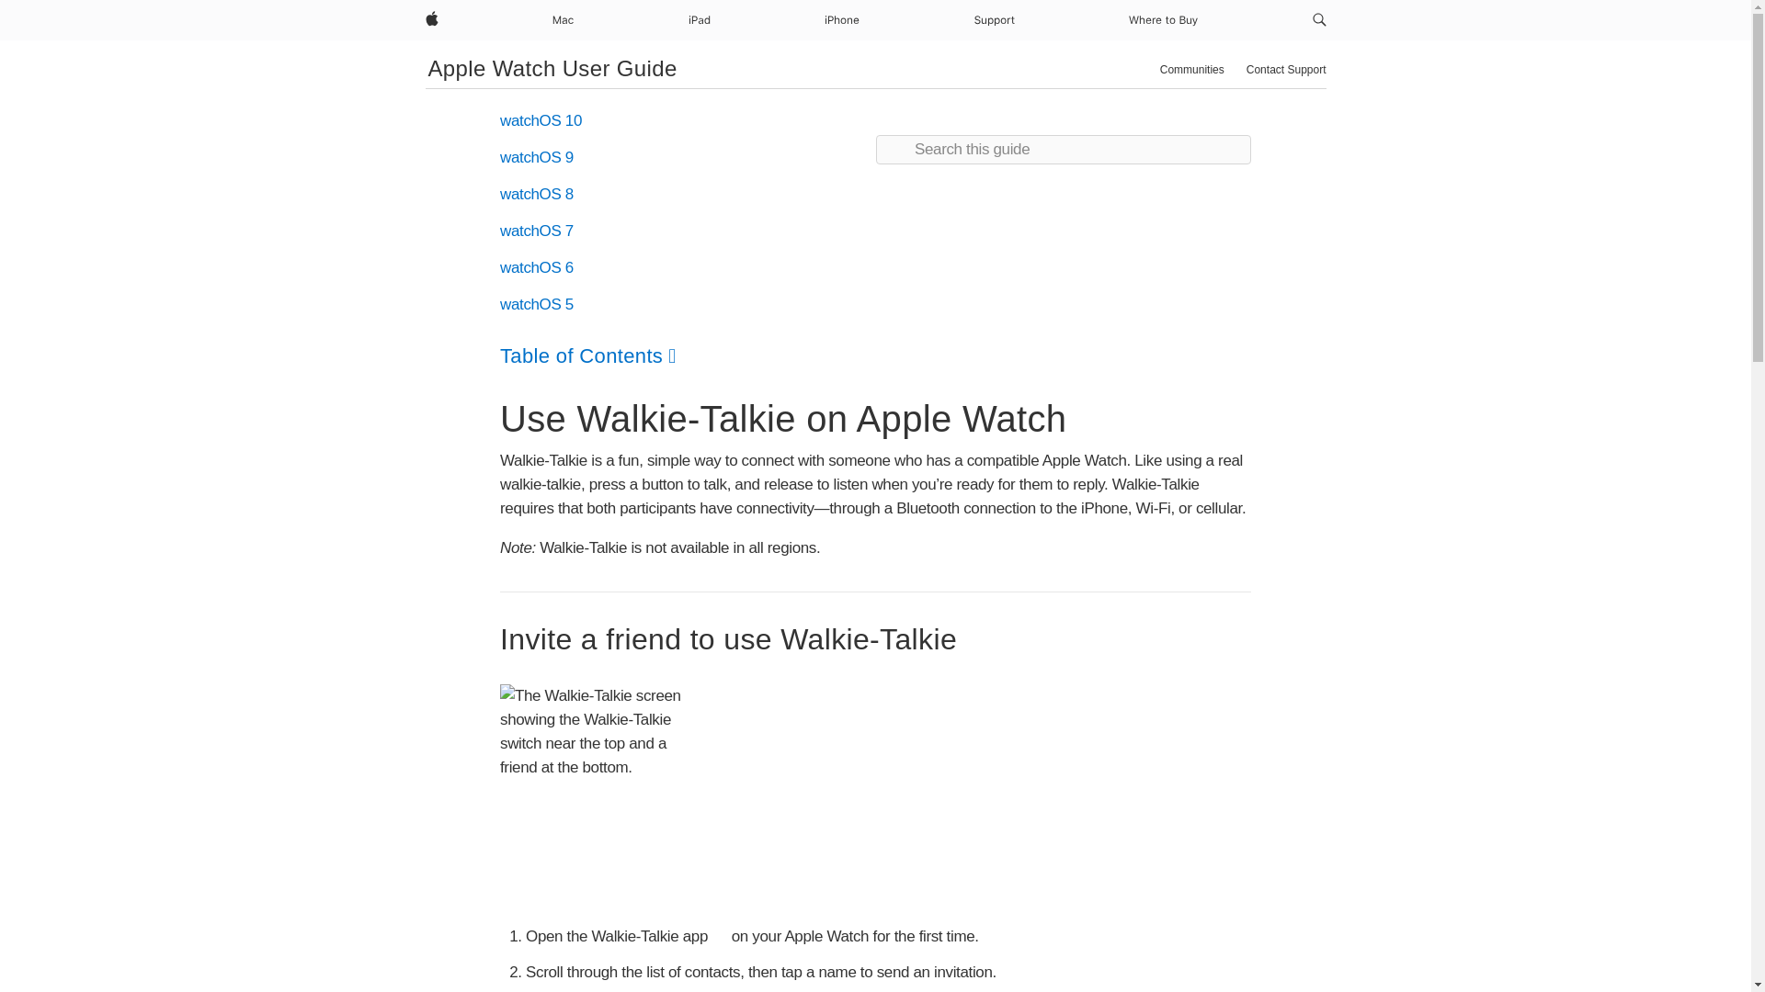  I want to click on Table of Contents, so click(587, 355).